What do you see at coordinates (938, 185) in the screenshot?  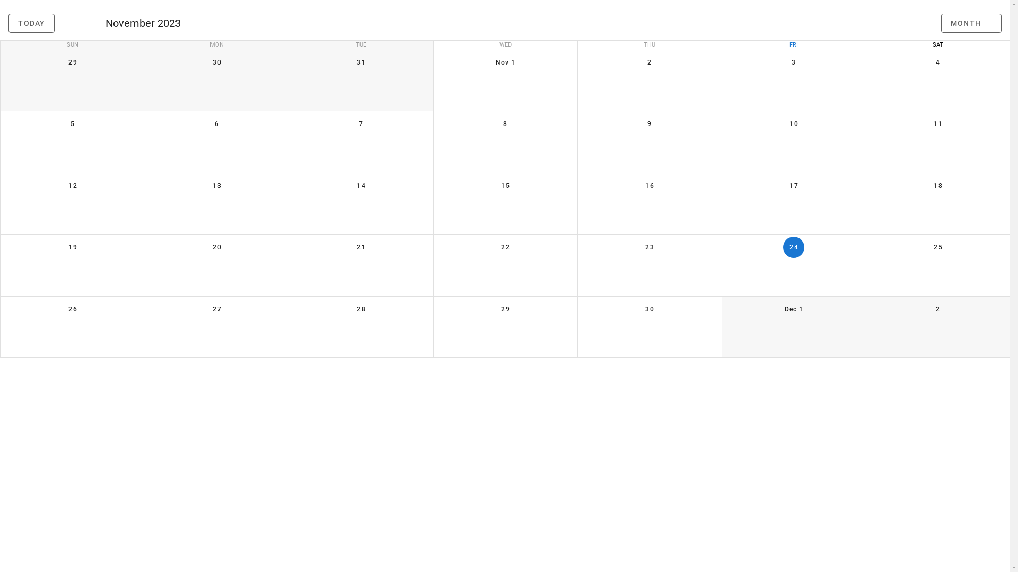 I see `18` at bounding box center [938, 185].